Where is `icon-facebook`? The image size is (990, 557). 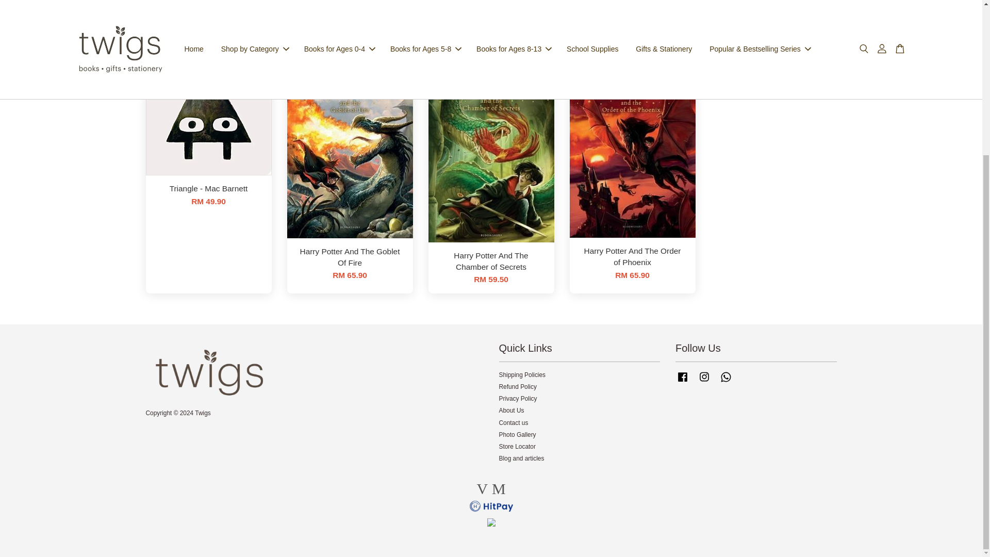
icon-facebook is located at coordinates (683, 377).